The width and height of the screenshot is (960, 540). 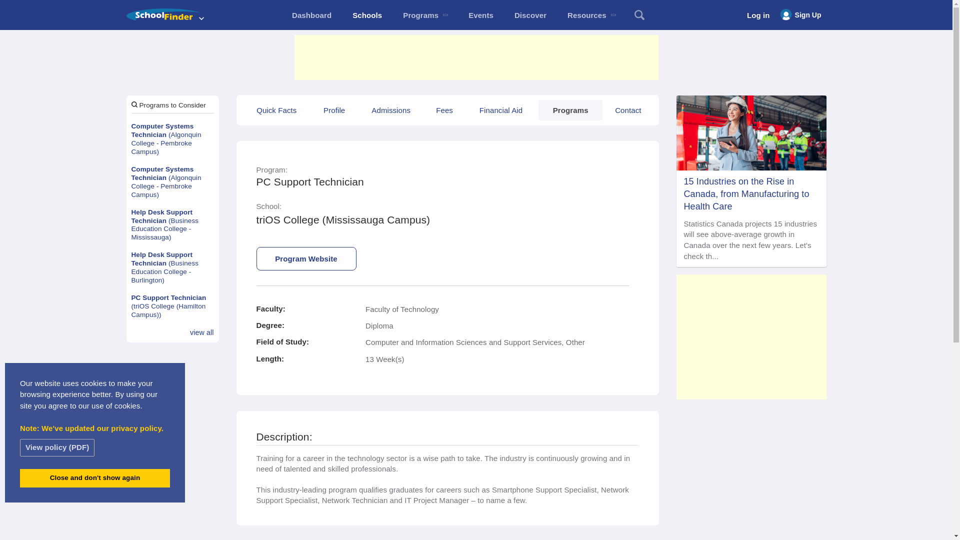 What do you see at coordinates (444, 110) in the screenshot?
I see `Fees` at bounding box center [444, 110].